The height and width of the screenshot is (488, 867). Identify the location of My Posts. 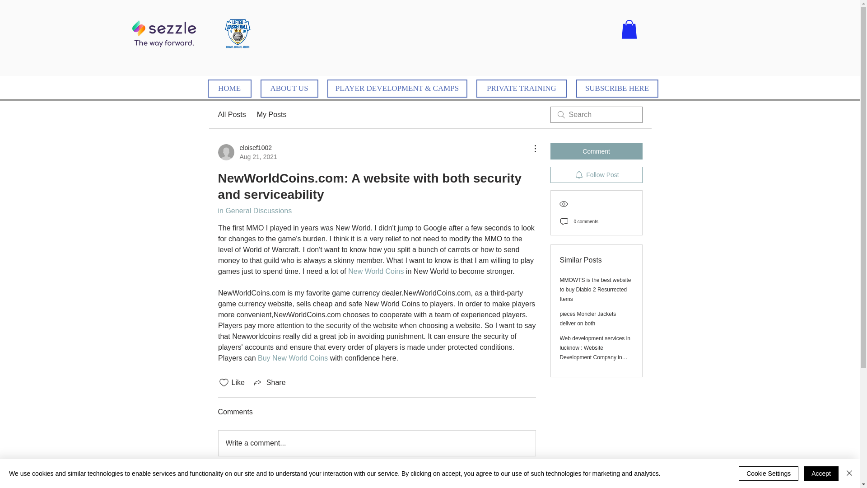
(272, 114).